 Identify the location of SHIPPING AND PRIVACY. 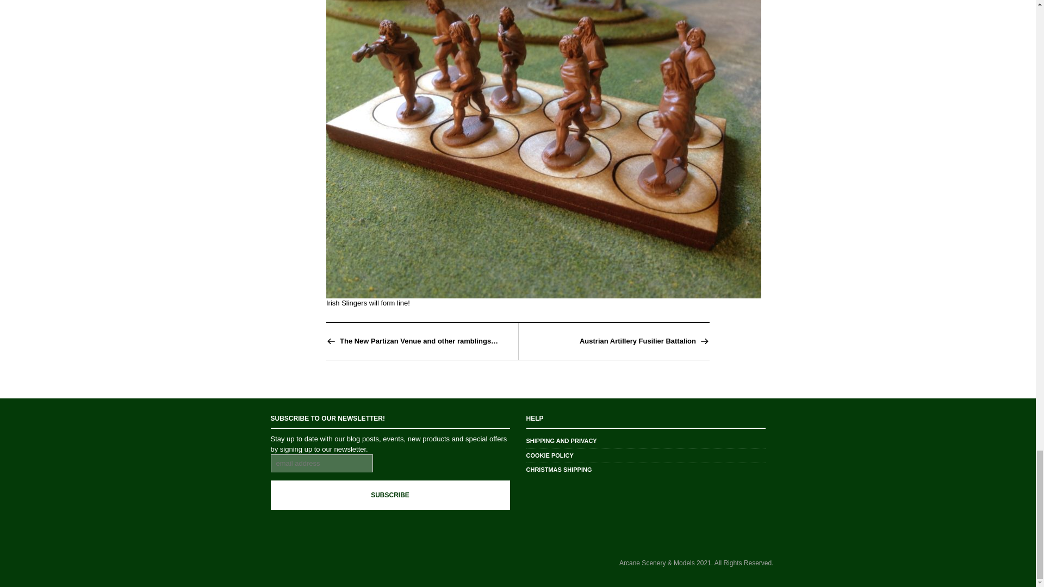
(561, 440).